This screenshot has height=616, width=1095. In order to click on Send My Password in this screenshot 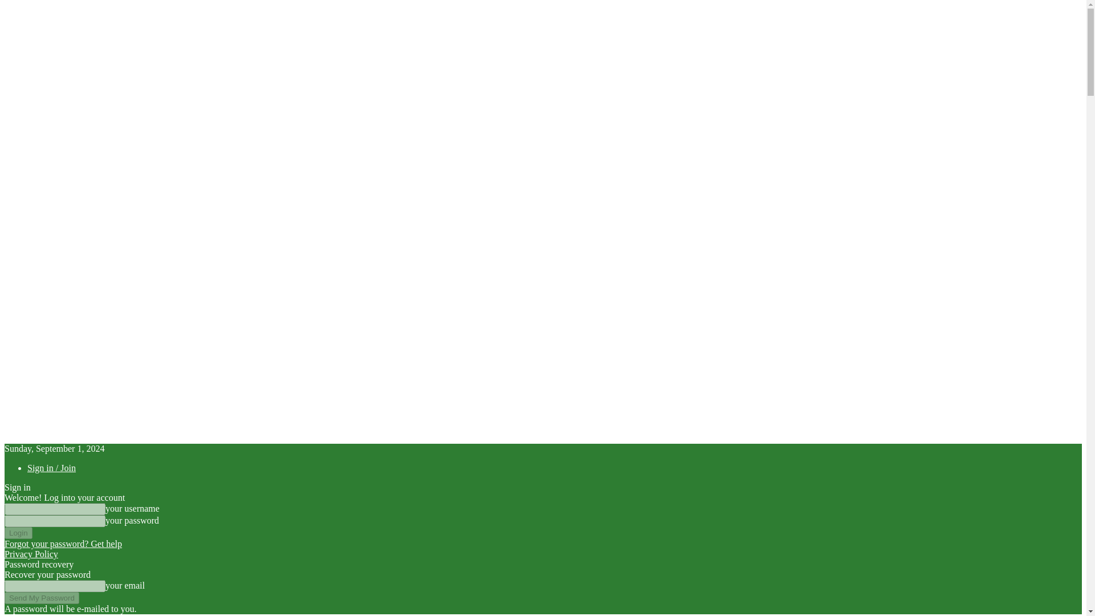, I will do `click(41, 598)`.